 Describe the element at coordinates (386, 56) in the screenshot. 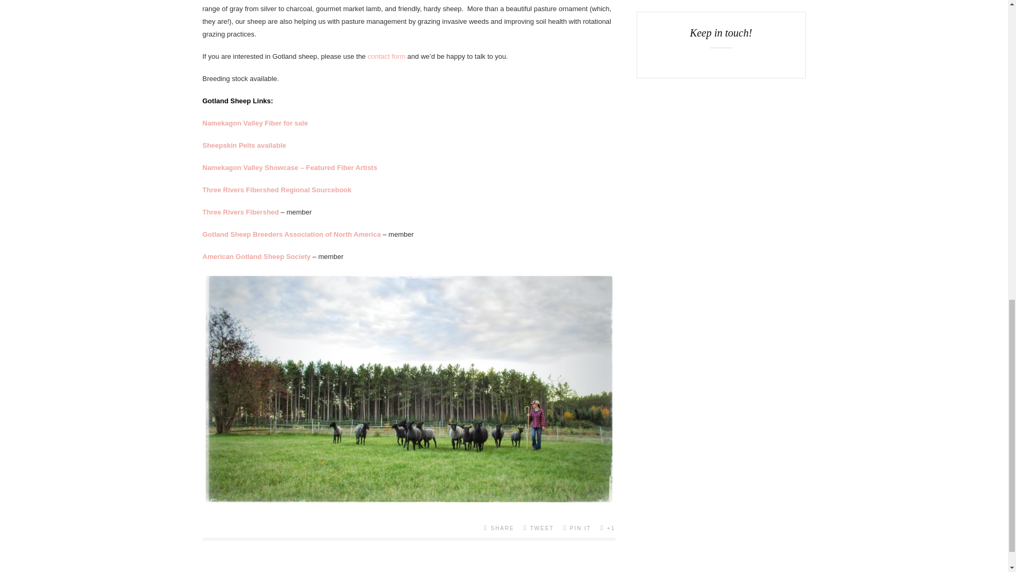

I see `contact form` at that location.